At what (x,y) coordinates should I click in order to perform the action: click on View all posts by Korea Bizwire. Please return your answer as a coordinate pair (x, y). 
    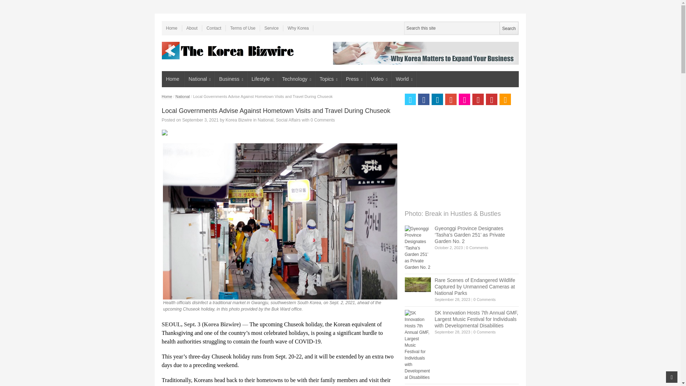
    Looking at the image, I should click on (239, 120).